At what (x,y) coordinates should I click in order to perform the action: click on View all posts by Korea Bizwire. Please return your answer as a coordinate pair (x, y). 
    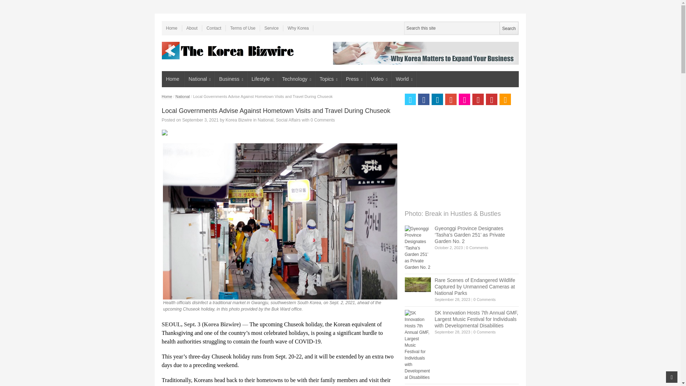
    Looking at the image, I should click on (239, 120).